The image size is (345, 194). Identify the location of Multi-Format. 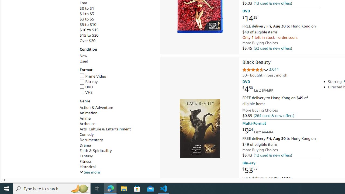
(254, 123).